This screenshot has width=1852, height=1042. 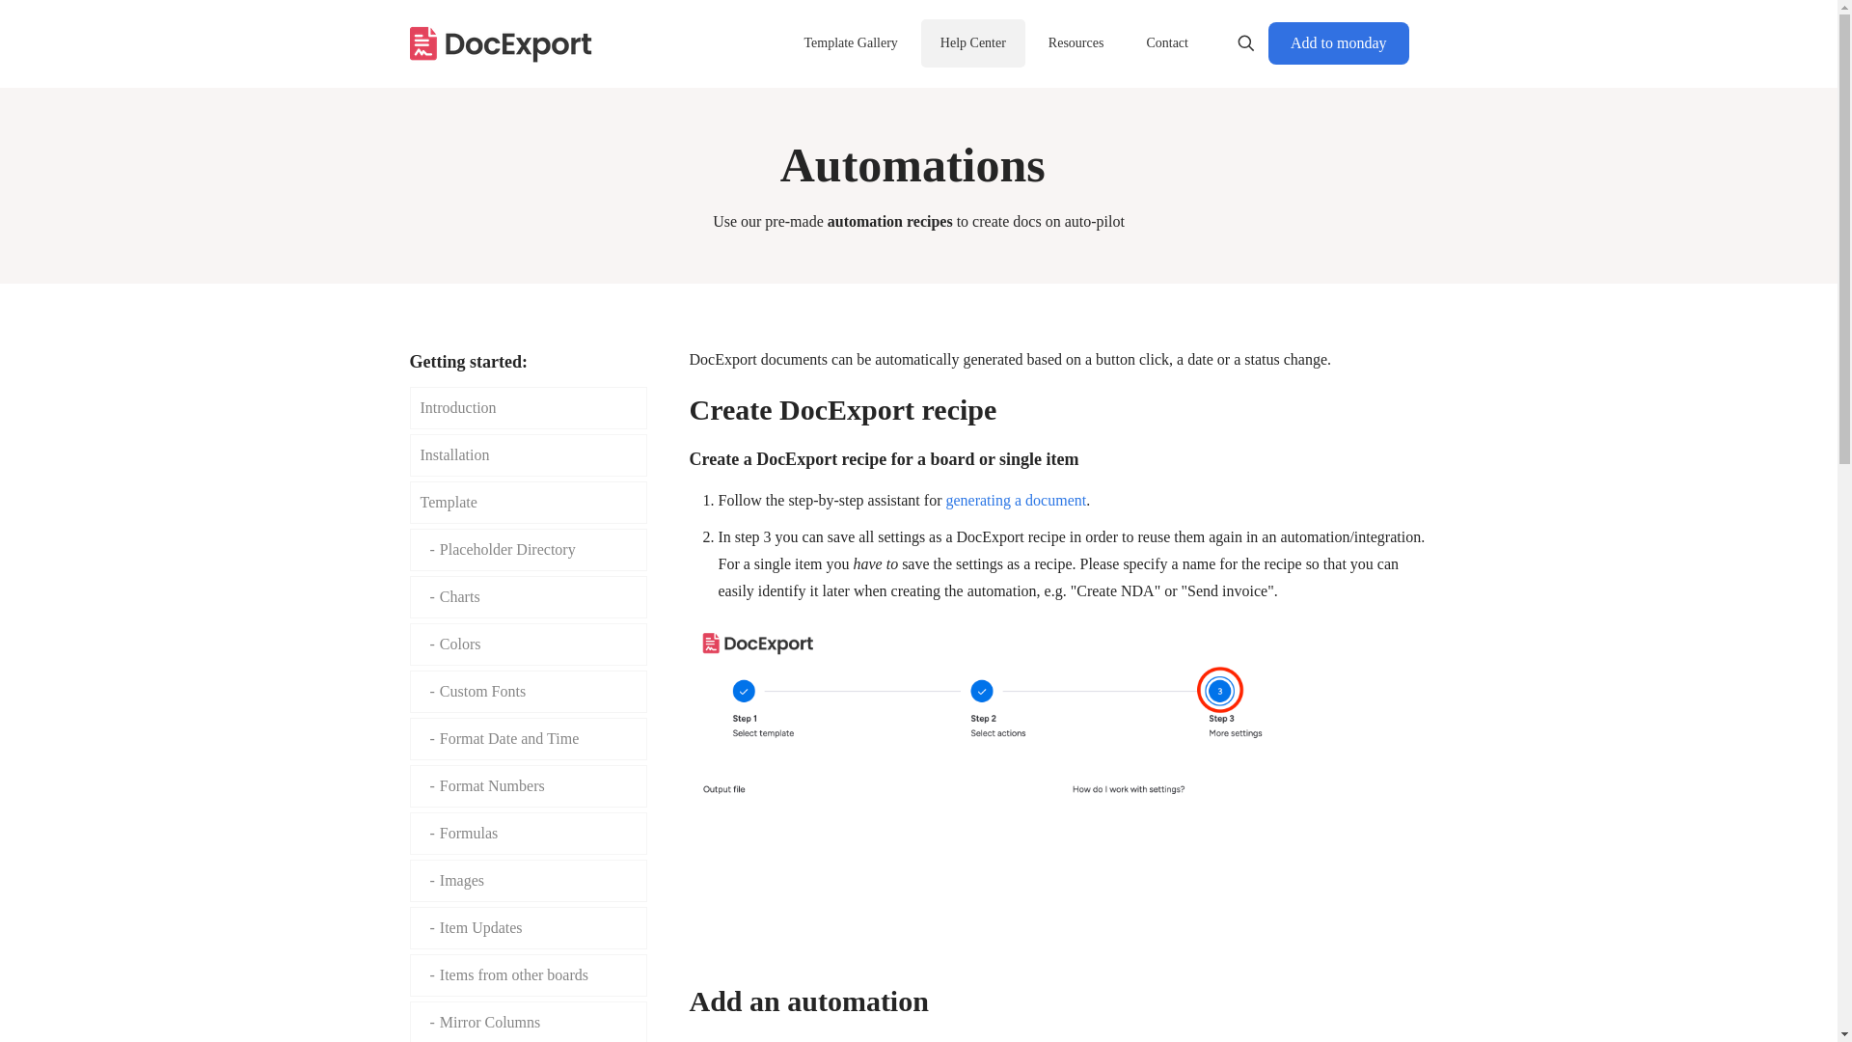 What do you see at coordinates (528, 739) in the screenshot?
I see `Format Date and Time` at bounding box center [528, 739].